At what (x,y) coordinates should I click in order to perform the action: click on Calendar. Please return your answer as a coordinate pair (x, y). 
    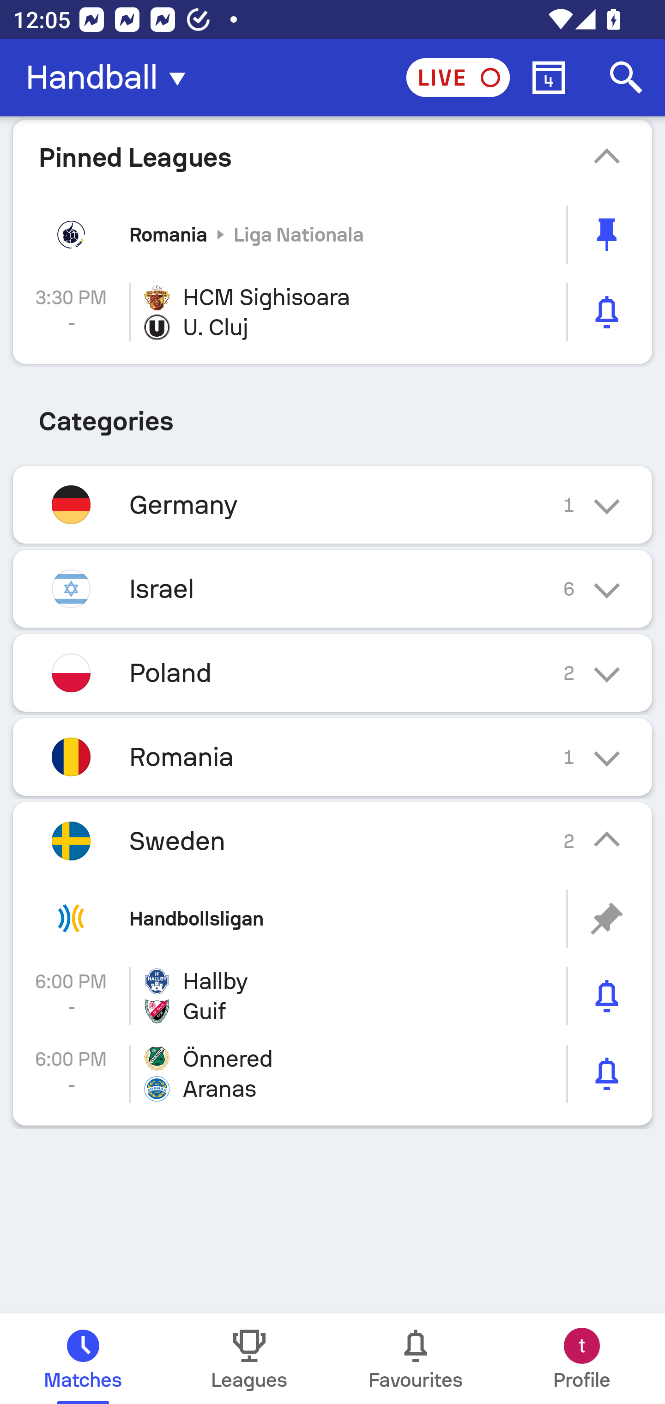
    Looking at the image, I should click on (549, 78).